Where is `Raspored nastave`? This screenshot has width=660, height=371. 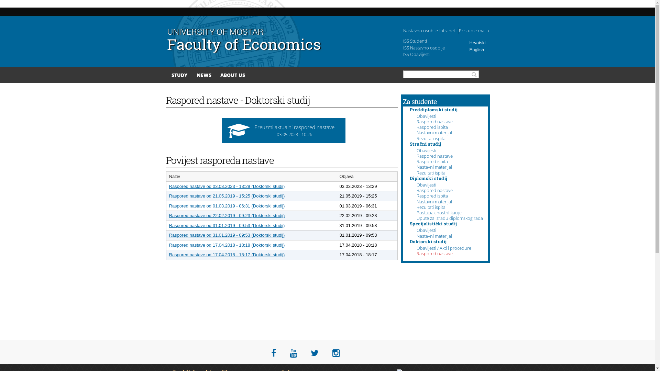
Raspored nastave is located at coordinates (434, 122).